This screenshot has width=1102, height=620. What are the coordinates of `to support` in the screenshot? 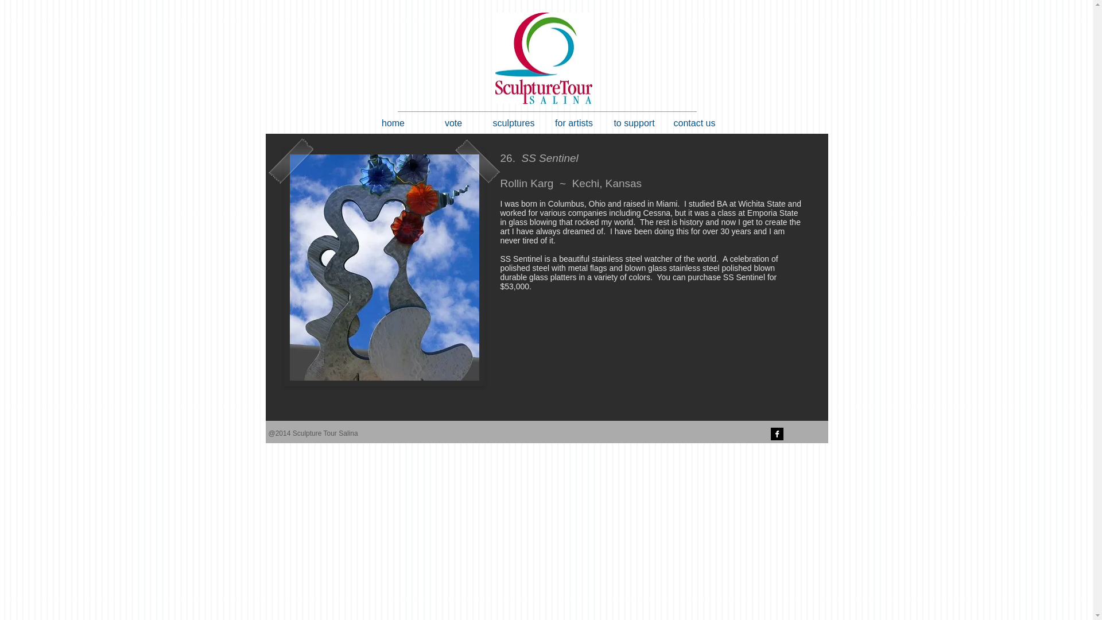 It's located at (634, 123).